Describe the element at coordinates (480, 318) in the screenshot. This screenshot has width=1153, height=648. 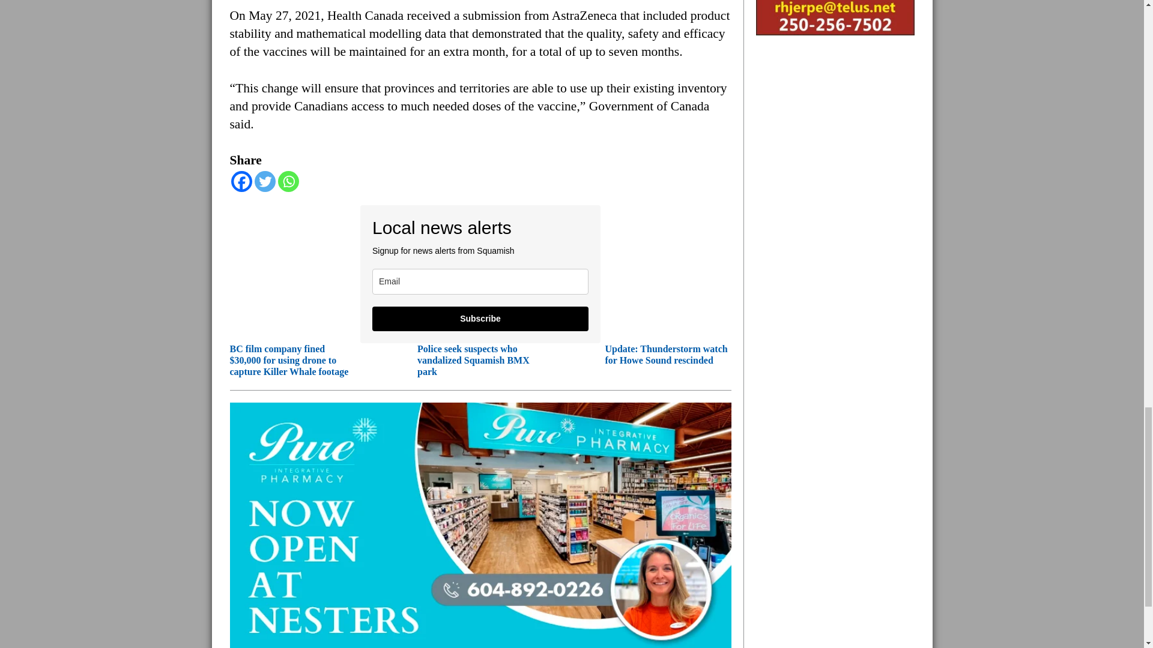
I see `Subscribe` at that location.